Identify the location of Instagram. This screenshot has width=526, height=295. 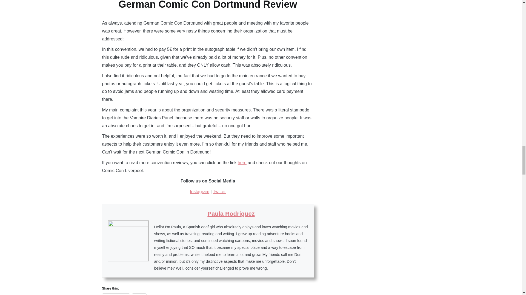
(199, 191).